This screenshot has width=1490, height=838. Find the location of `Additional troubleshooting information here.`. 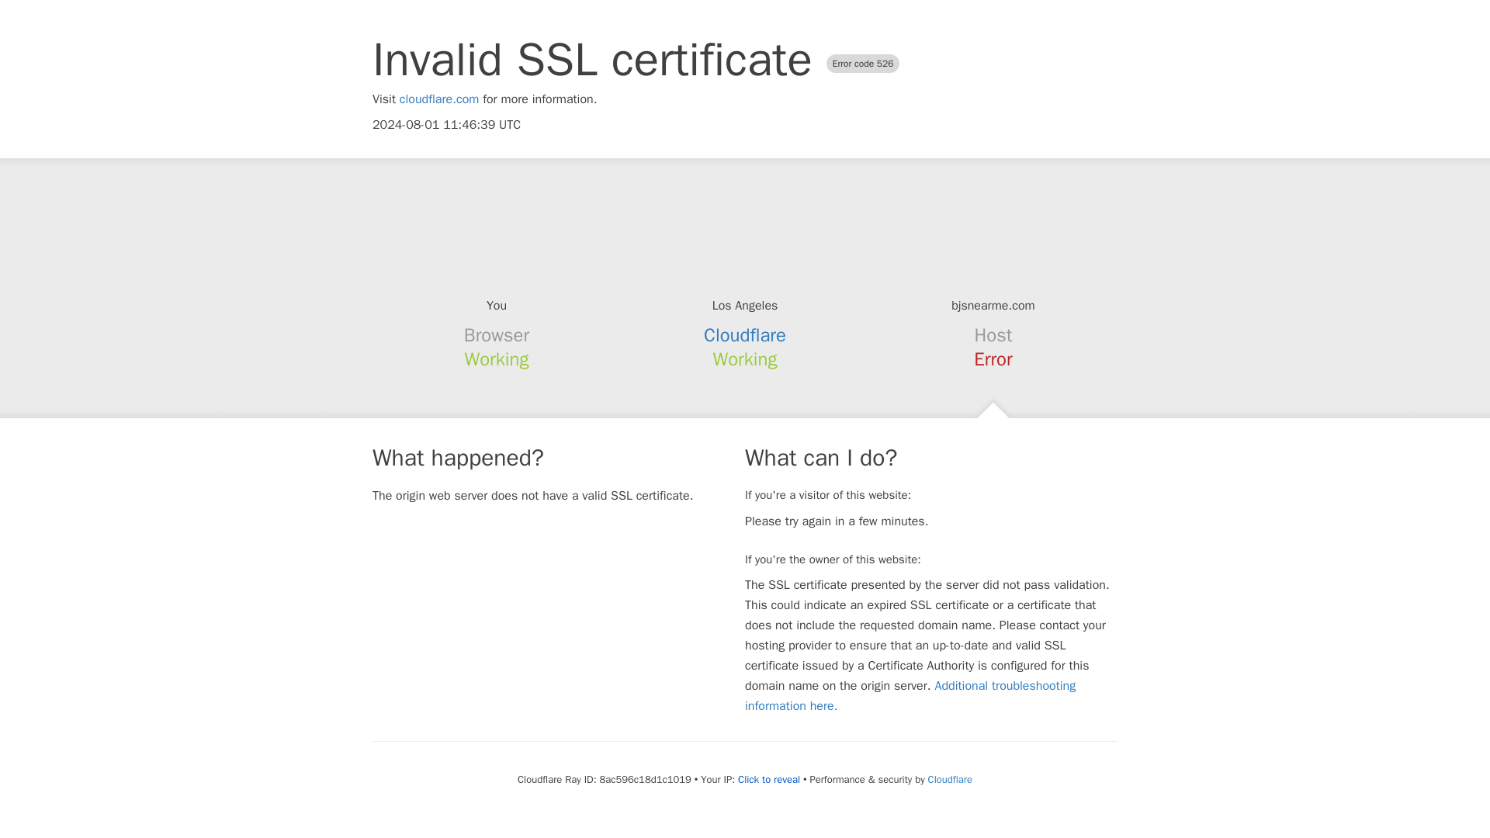

Additional troubleshooting information here. is located at coordinates (910, 695).